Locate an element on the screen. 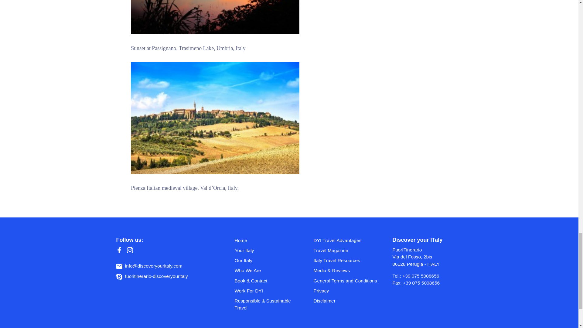  Work For DYI is located at coordinates (248, 291).